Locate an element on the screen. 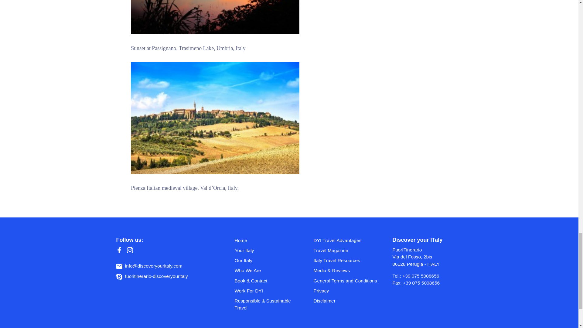  Work For DYI is located at coordinates (248, 291).